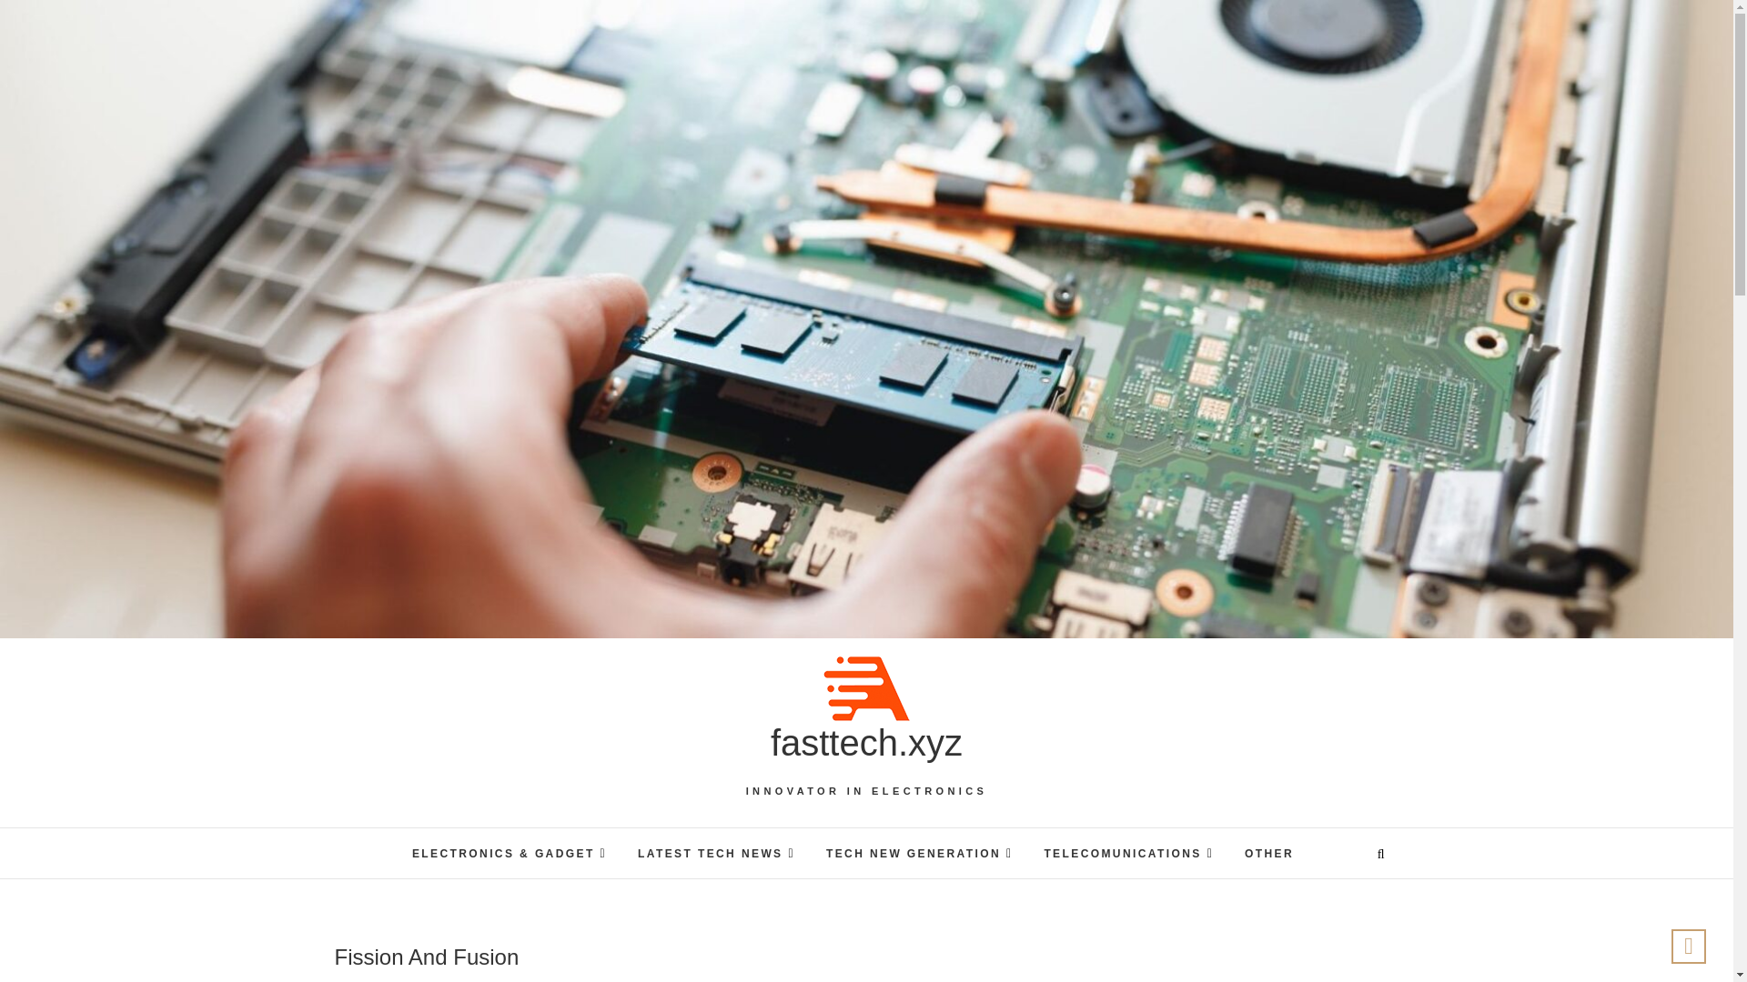 The height and width of the screenshot is (982, 1747). I want to click on LATEST TECH NEWS, so click(715, 853).